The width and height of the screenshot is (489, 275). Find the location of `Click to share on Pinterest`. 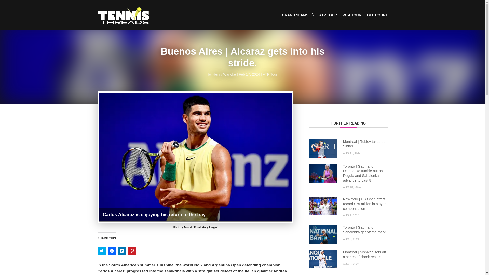

Click to share on Pinterest is located at coordinates (132, 251).